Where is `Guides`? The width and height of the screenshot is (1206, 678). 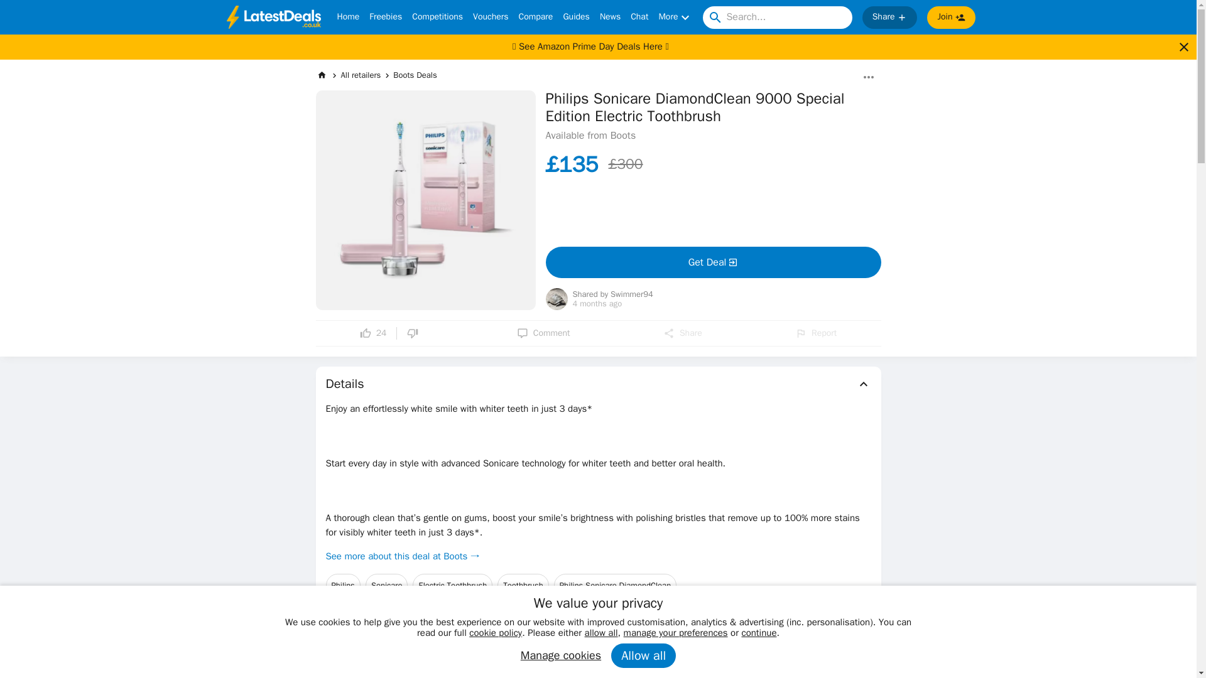 Guides is located at coordinates (576, 18).